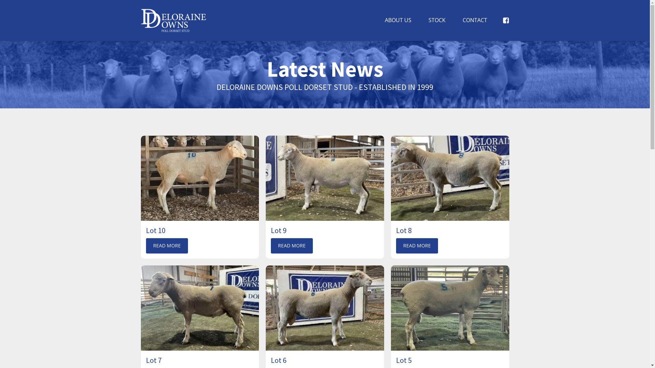 Image resolution: width=655 pixels, height=368 pixels. I want to click on READ MORE, so click(167, 246).